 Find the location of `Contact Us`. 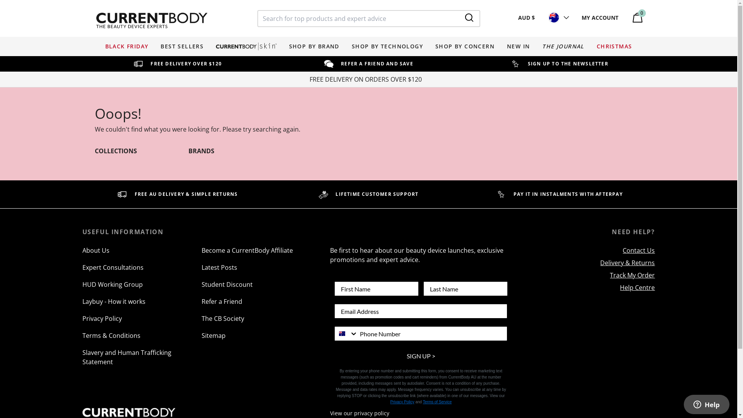

Contact Us is located at coordinates (588, 252).